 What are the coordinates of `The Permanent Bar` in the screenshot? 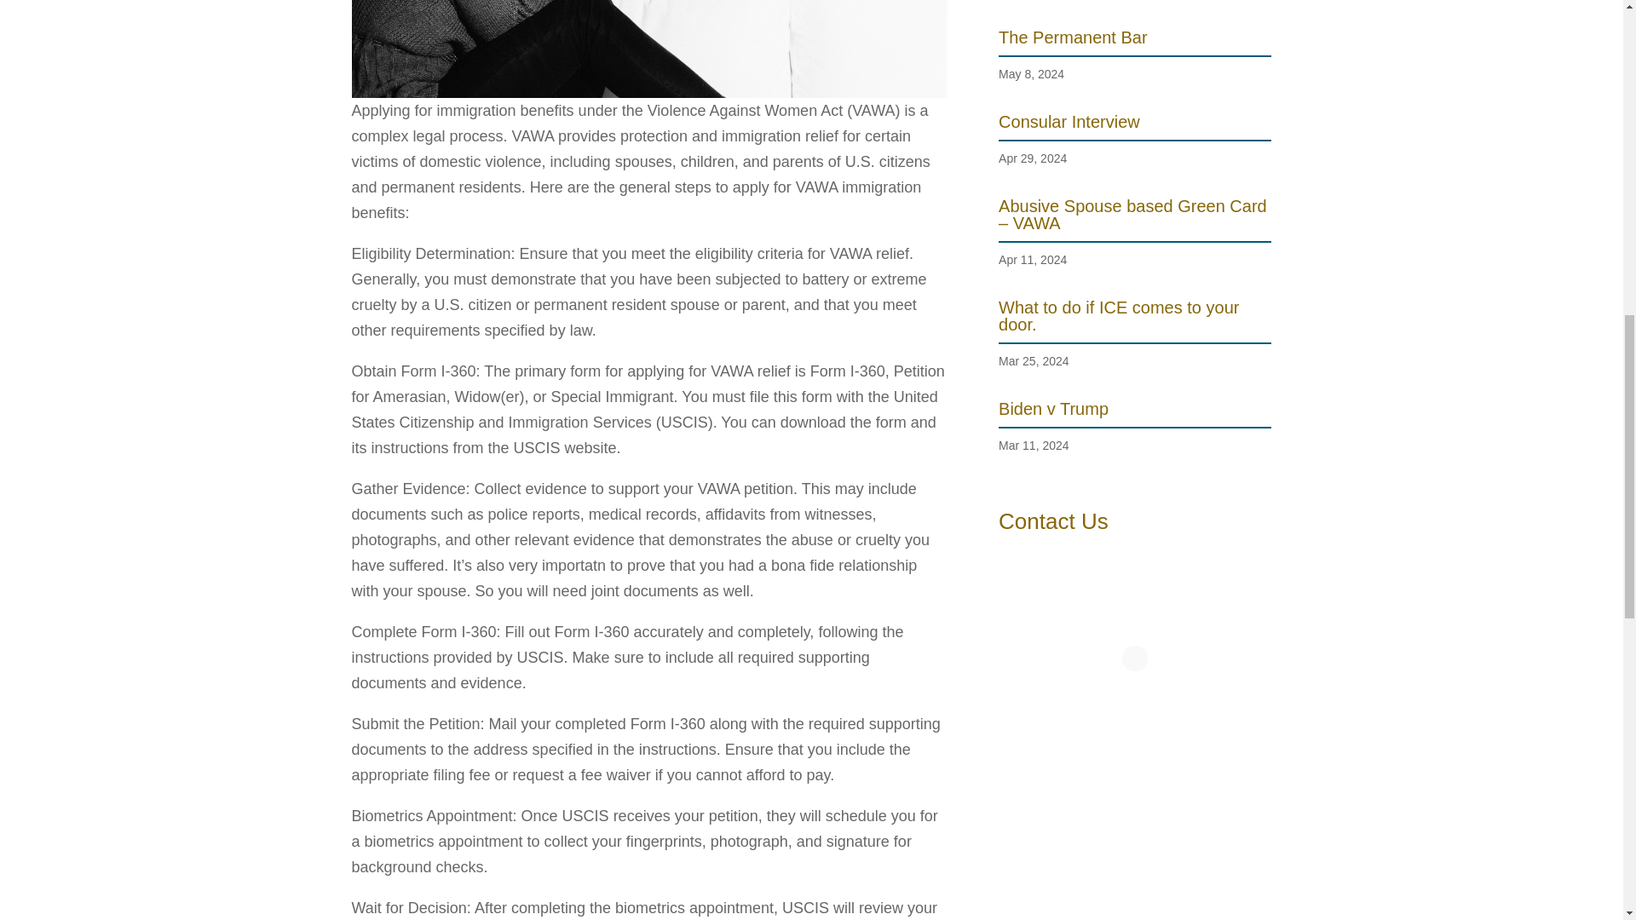 It's located at (1073, 37).